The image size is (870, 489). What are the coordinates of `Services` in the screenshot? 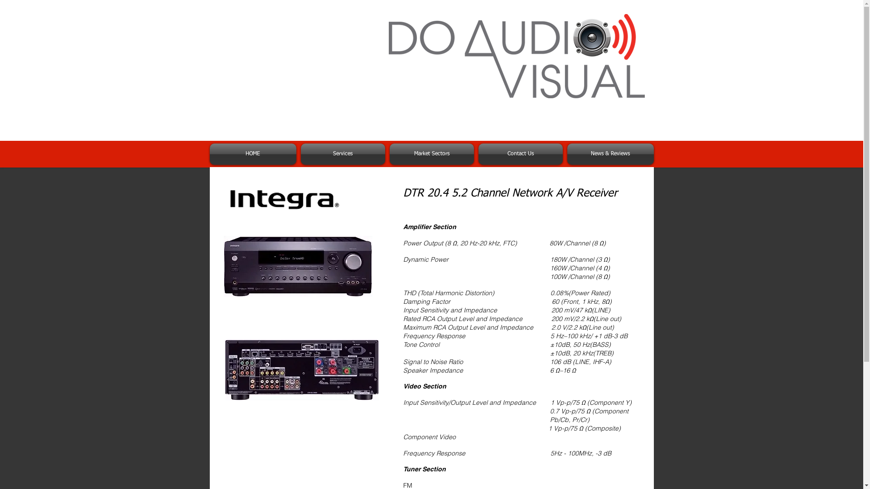 It's located at (343, 154).